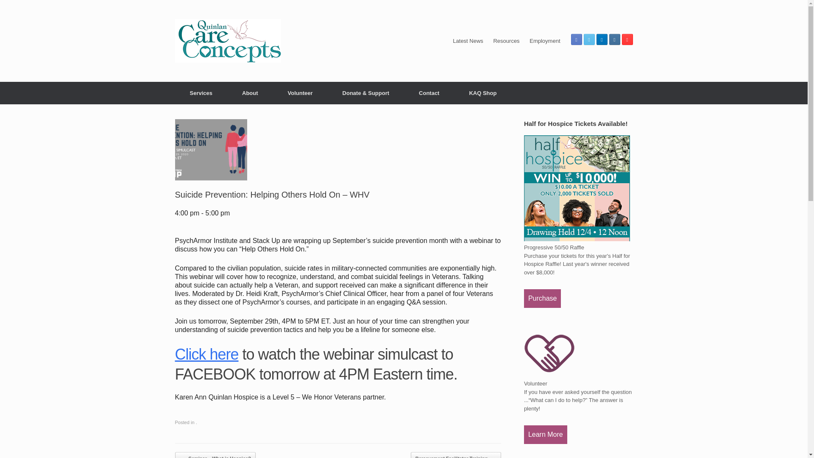 This screenshot has height=458, width=814. What do you see at coordinates (250, 93) in the screenshot?
I see `About` at bounding box center [250, 93].